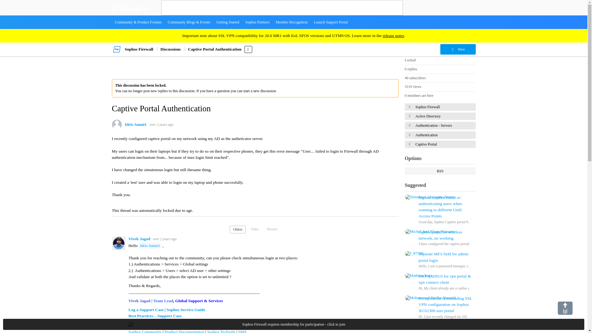 This screenshot has height=333, width=592. I want to click on User, so click(472, 7).